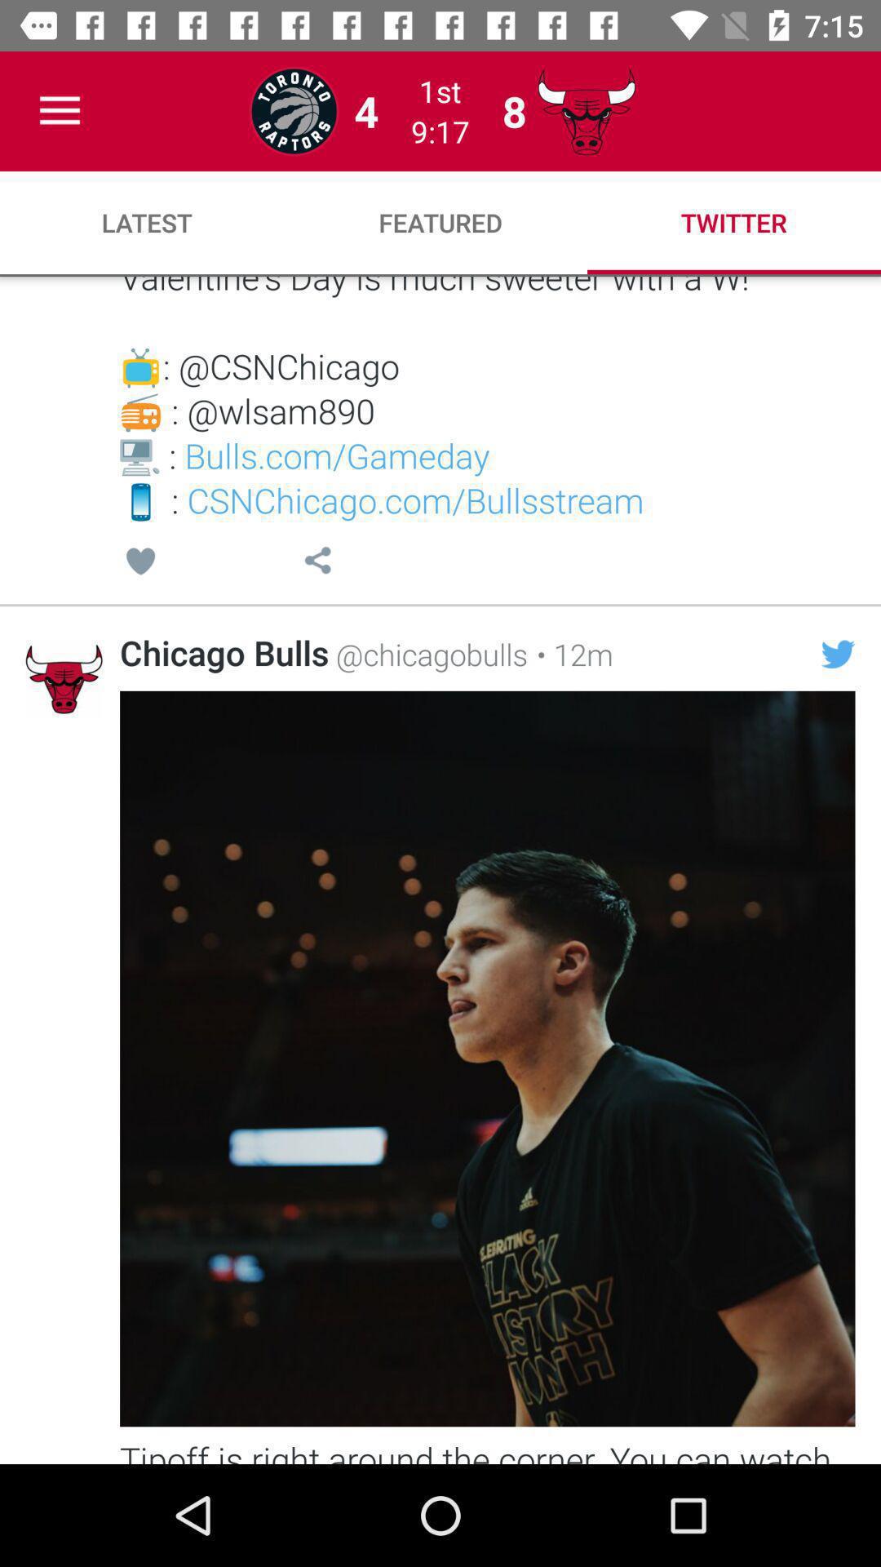  I want to click on select the image which is below the chicago bulls, so click(487, 1058).